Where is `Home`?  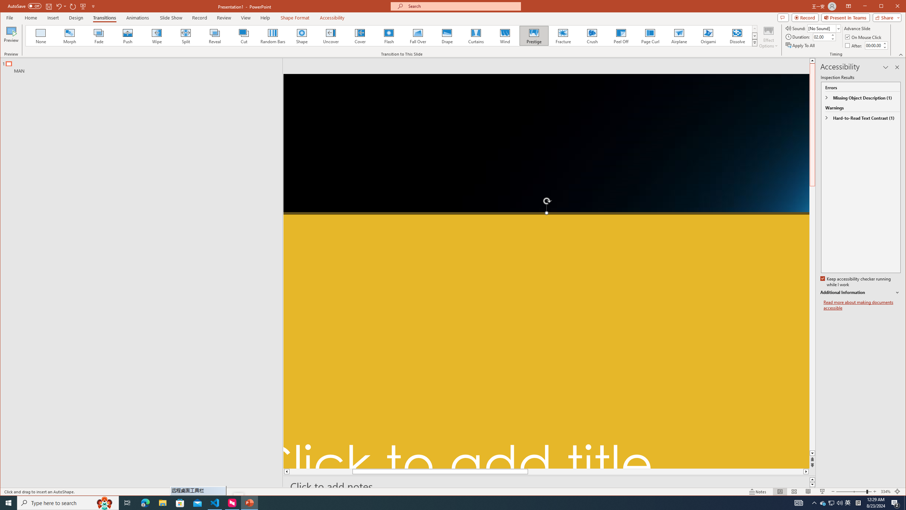 Home is located at coordinates (30, 18).